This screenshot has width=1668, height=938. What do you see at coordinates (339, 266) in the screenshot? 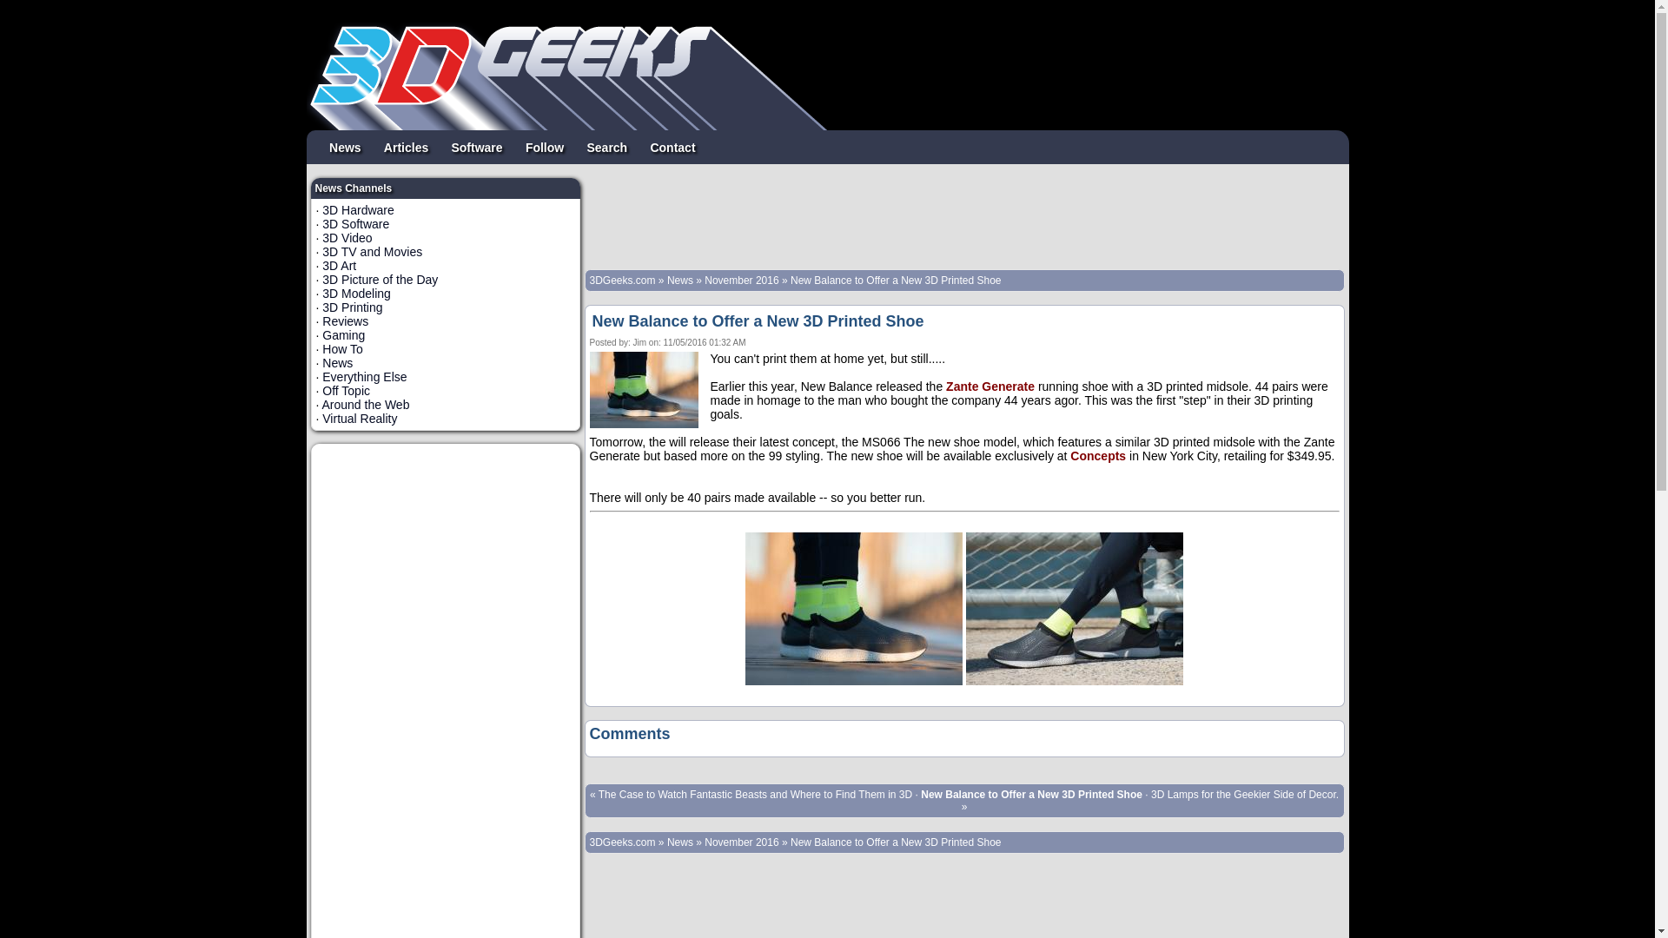
I see `3D Art` at bounding box center [339, 266].